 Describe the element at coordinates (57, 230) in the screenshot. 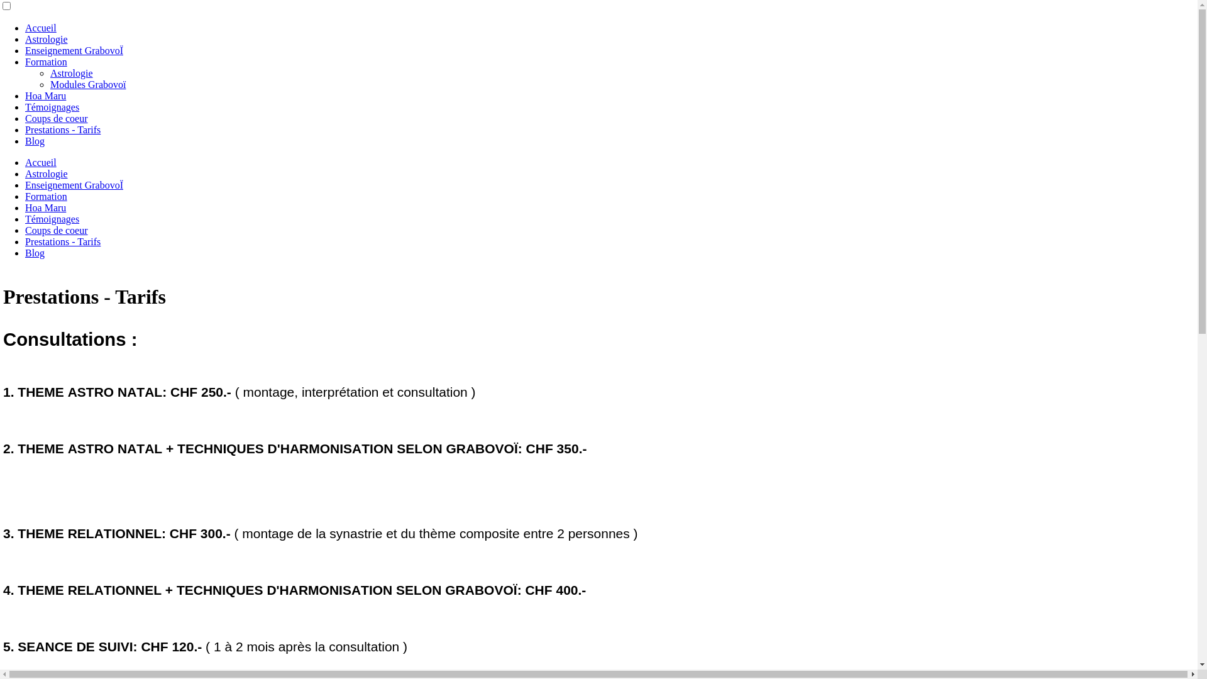

I see `Coups de coeur` at that location.